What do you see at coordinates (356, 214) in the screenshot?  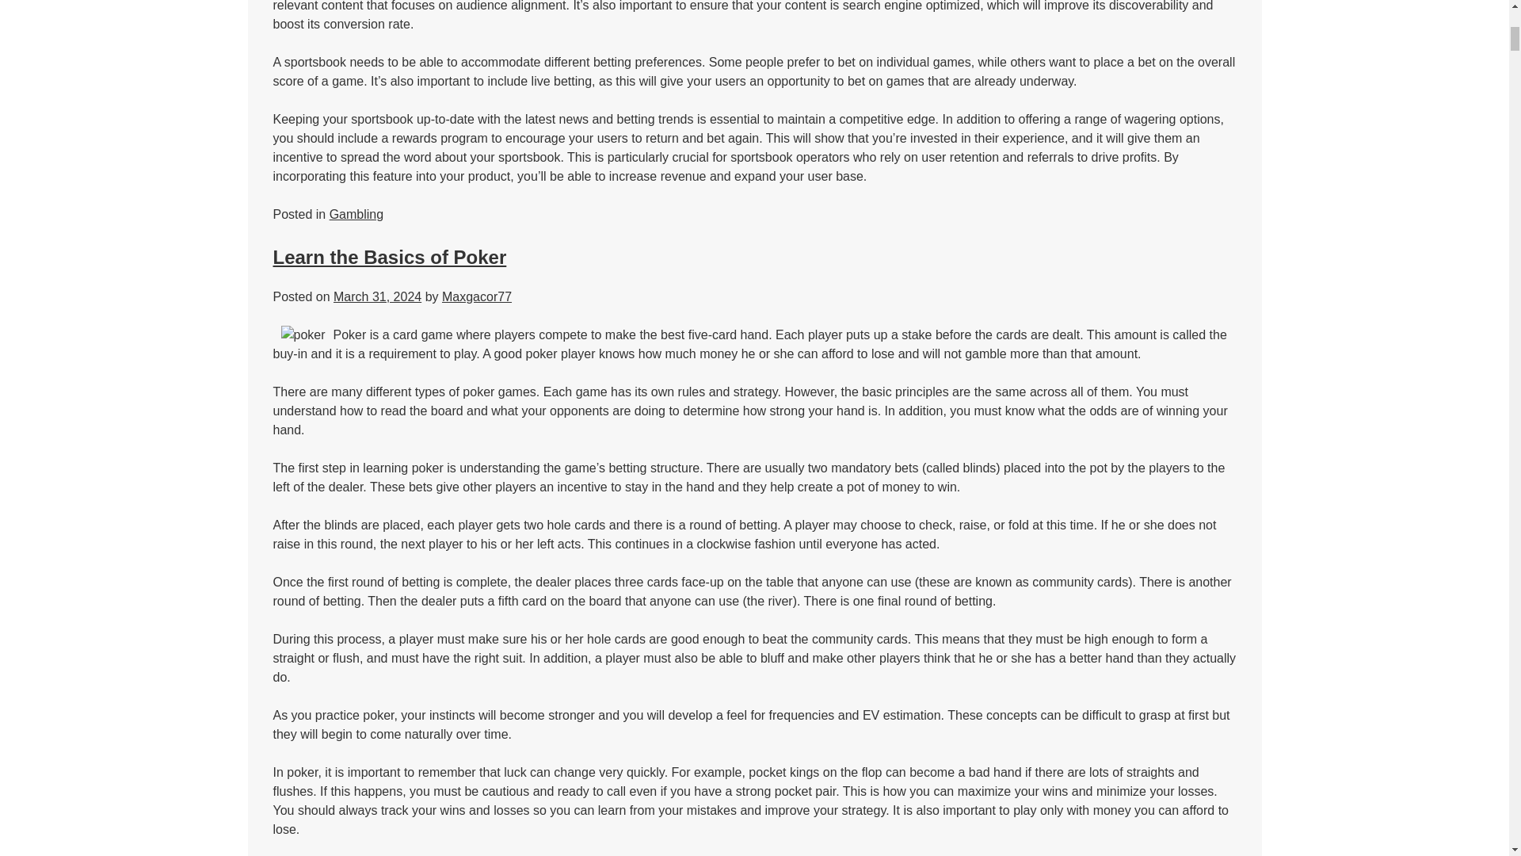 I see `Gambling` at bounding box center [356, 214].